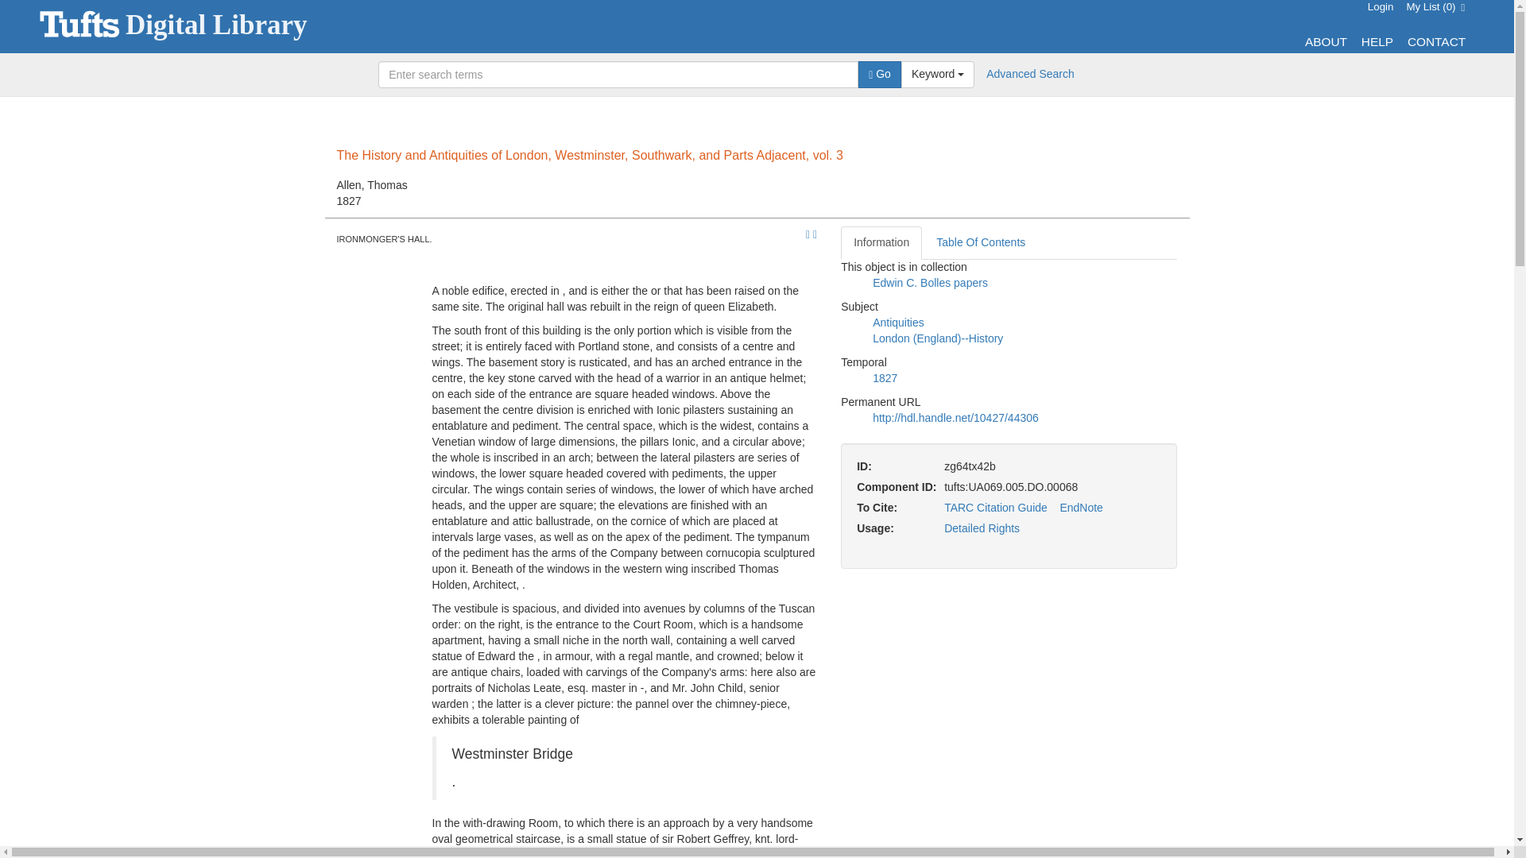 This screenshot has height=858, width=1526. Describe the element at coordinates (1435, 41) in the screenshot. I see `Keyword` at that location.